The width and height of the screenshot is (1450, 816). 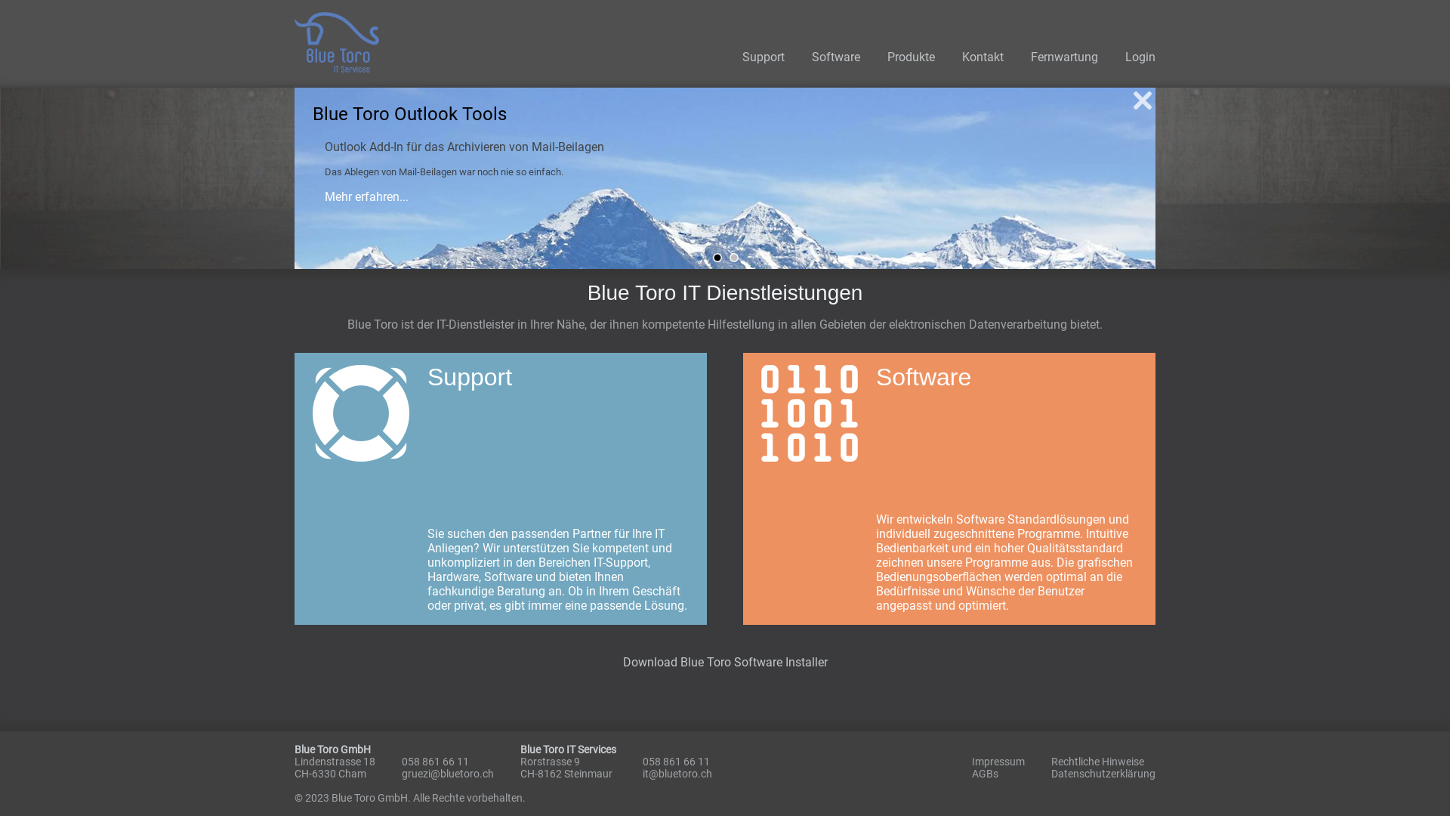 What do you see at coordinates (764, 57) in the screenshot?
I see `Support` at bounding box center [764, 57].